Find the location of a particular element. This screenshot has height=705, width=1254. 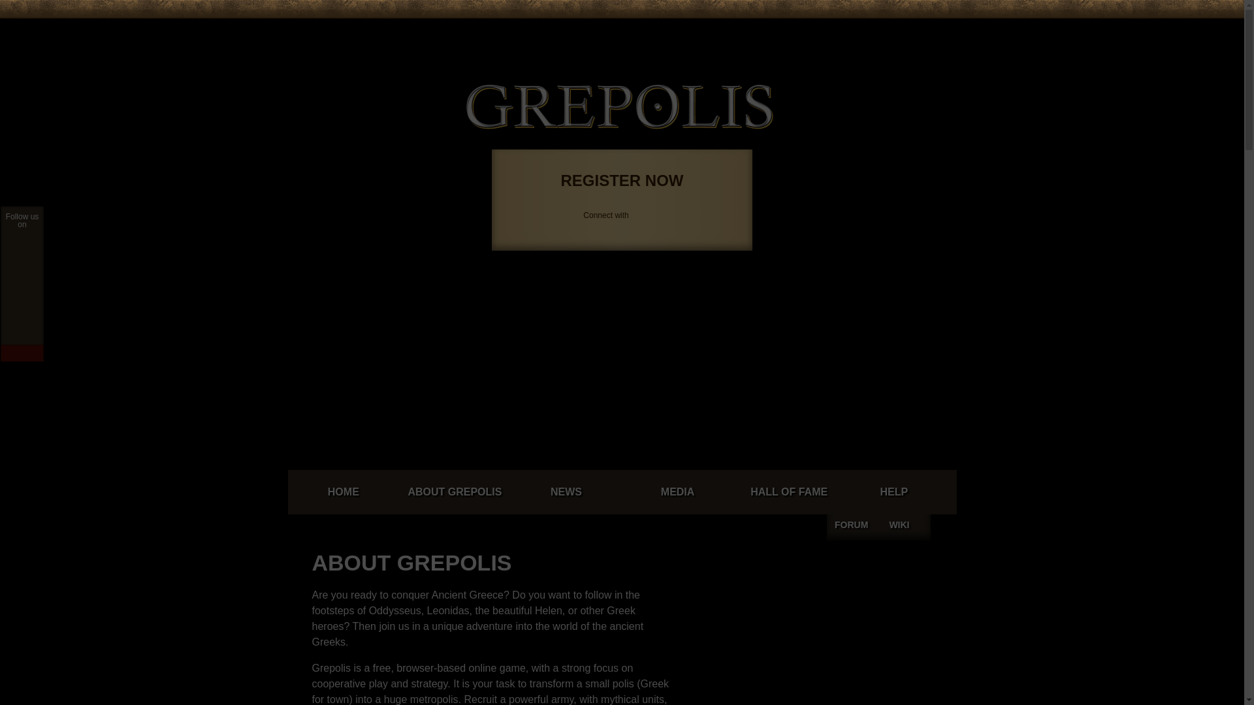

Grepolis is located at coordinates (620, 107).